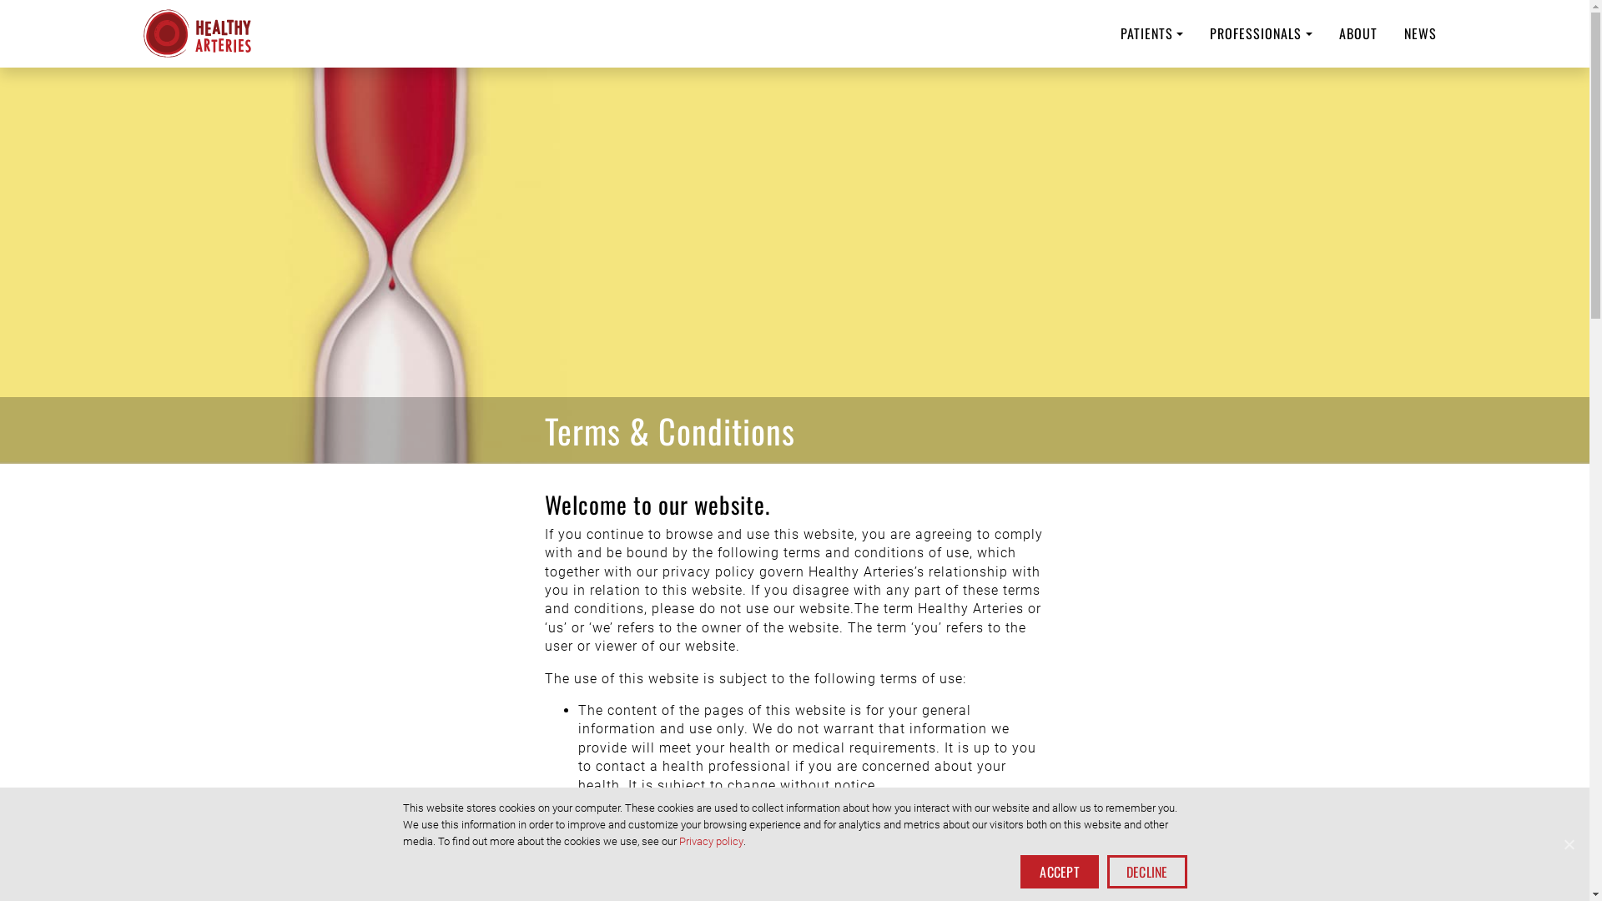 This screenshot has height=901, width=1602. What do you see at coordinates (1147, 872) in the screenshot?
I see `DECLINE` at bounding box center [1147, 872].